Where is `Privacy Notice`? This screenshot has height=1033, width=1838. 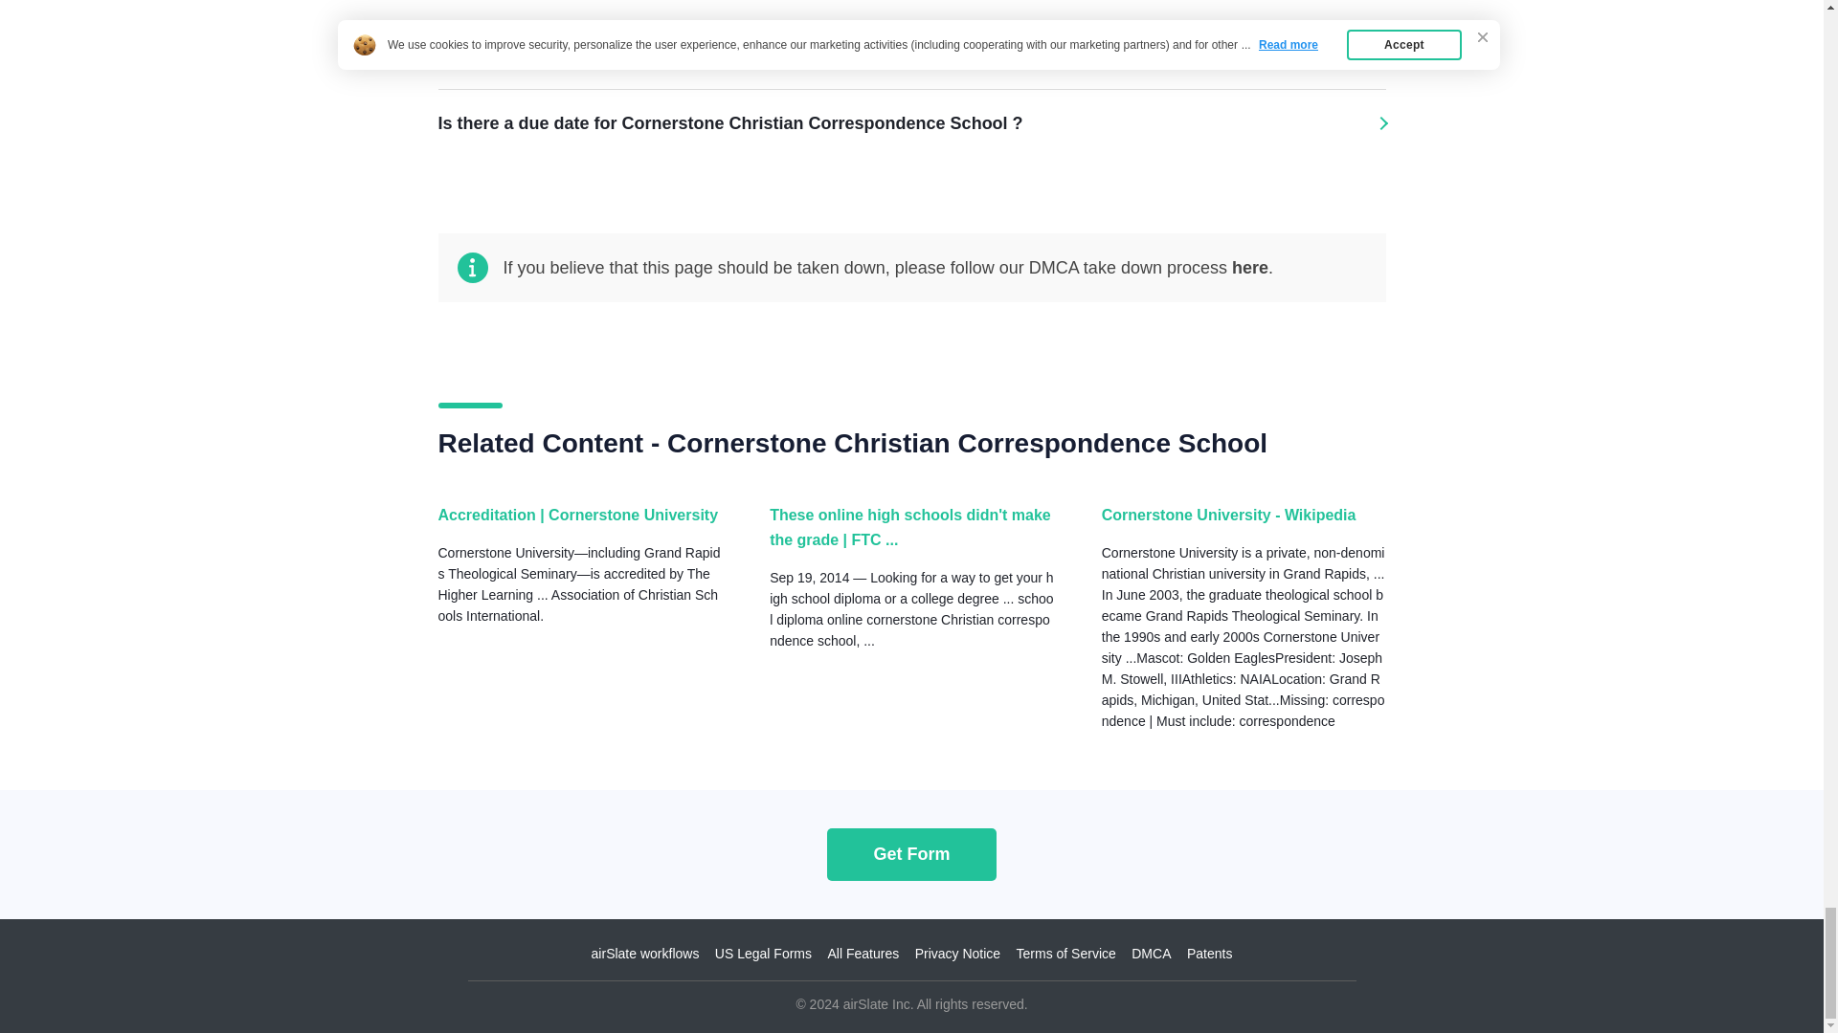 Privacy Notice is located at coordinates (957, 954).